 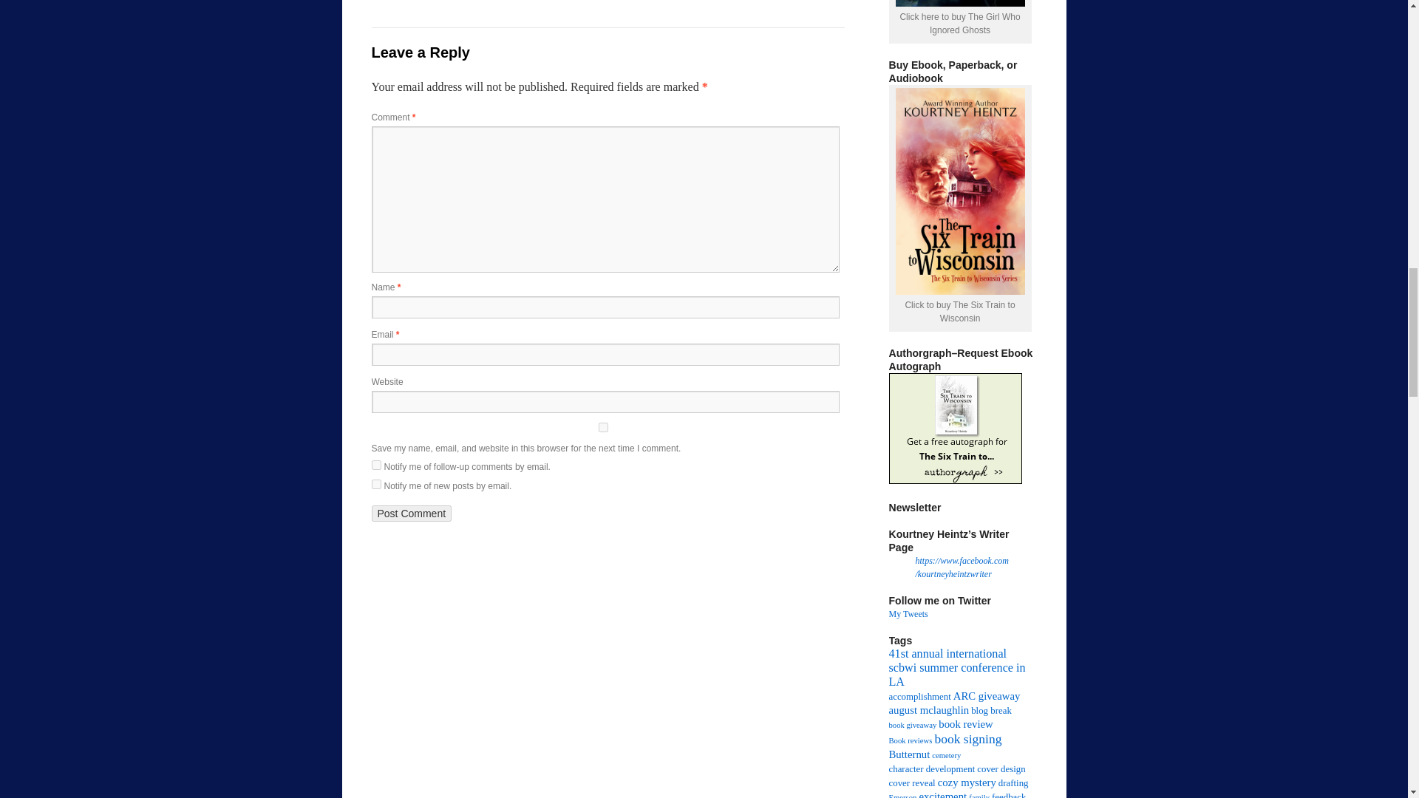 I want to click on yes, so click(x=602, y=427).